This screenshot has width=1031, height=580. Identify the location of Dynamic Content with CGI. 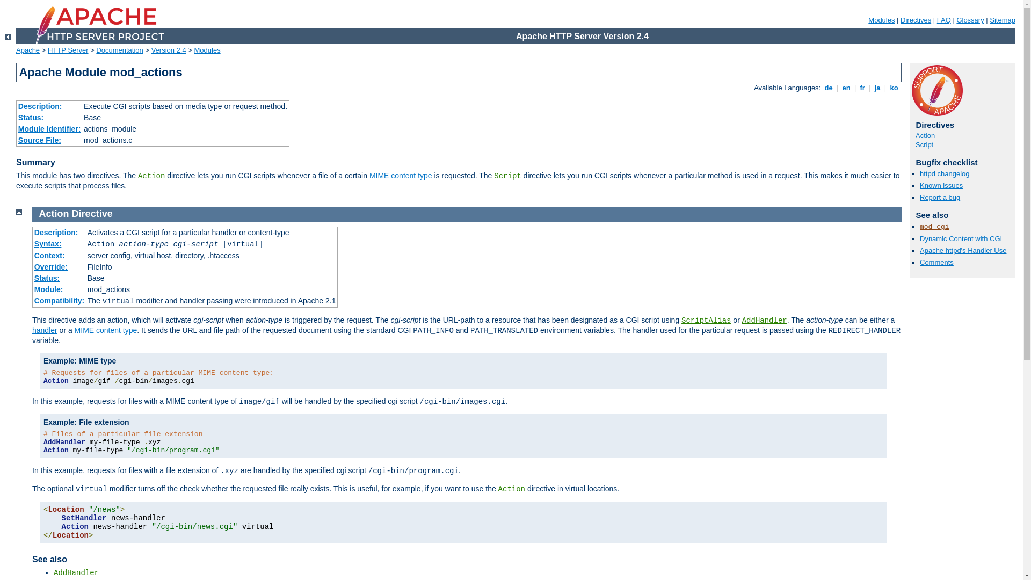
(961, 238).